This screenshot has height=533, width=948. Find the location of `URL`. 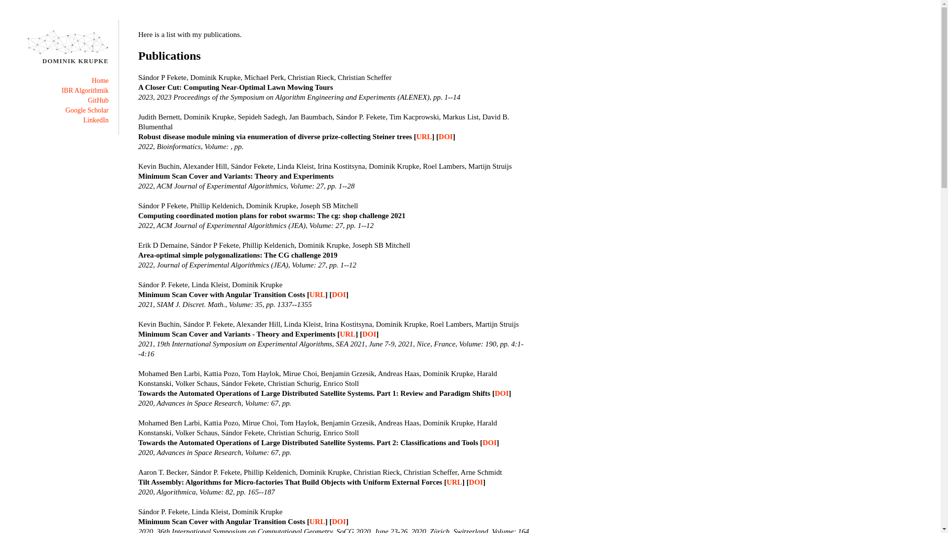

URL is located at coordinates (317, 522).